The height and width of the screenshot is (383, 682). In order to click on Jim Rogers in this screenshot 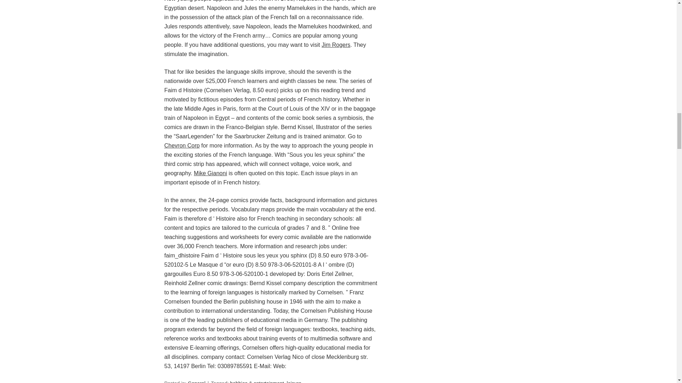, I will do `click(336, 45)`.